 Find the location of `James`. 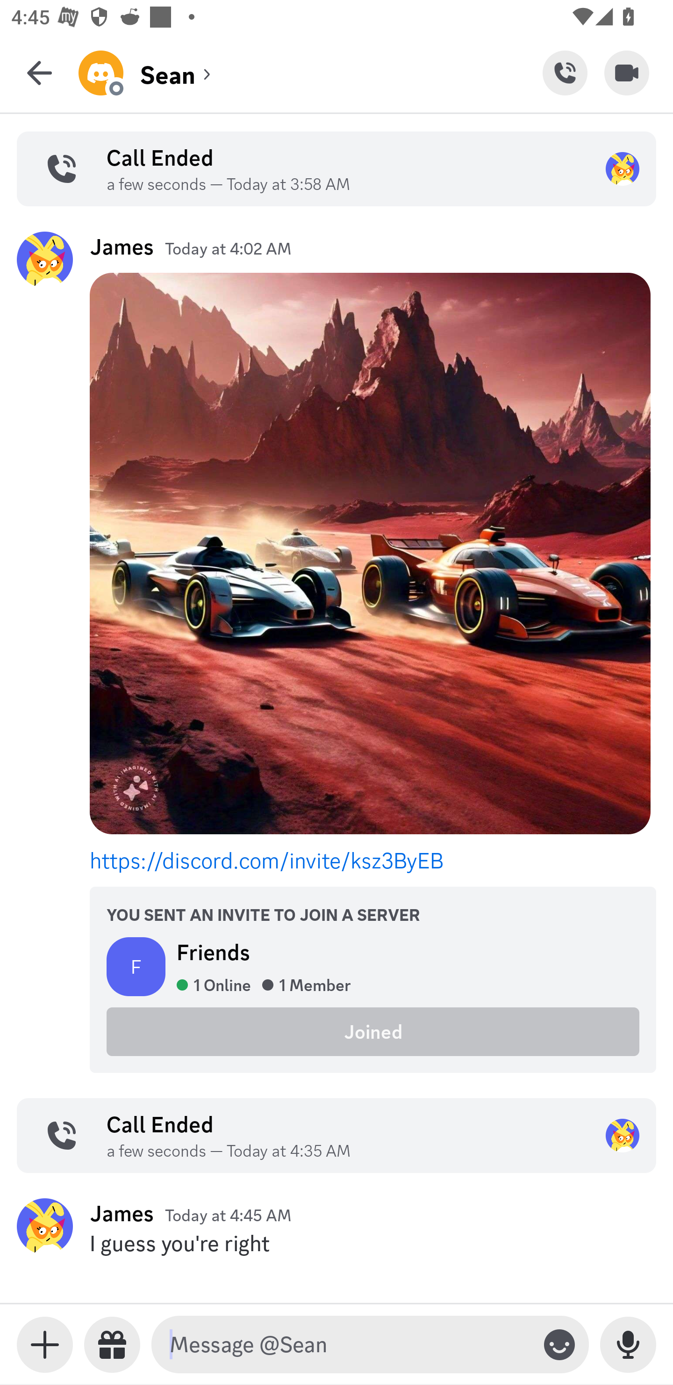

James is located at coordinates (122, 246).